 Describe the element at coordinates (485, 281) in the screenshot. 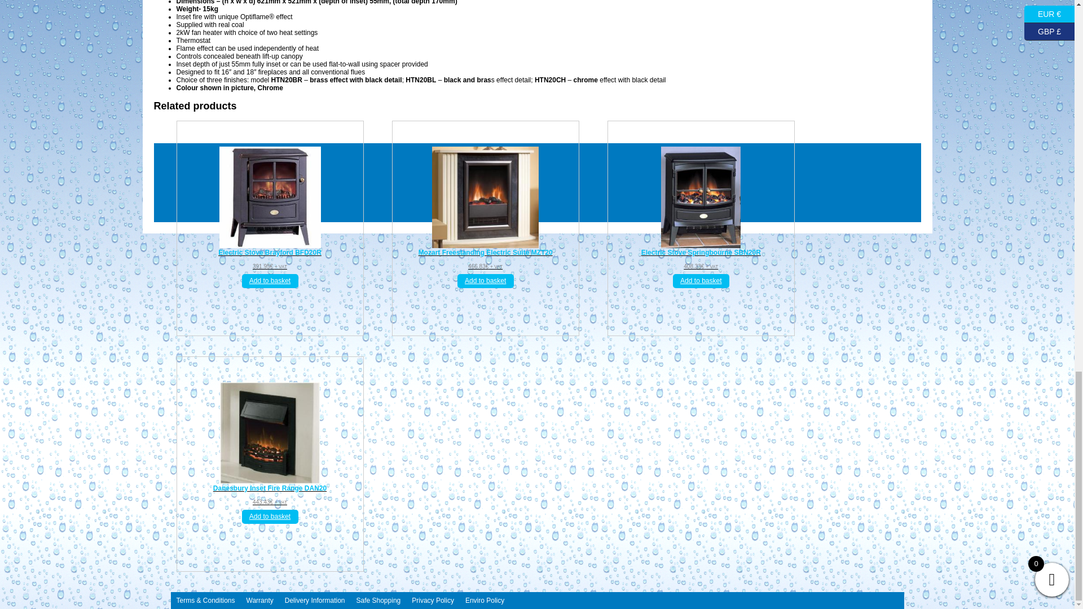

I see `Add to basket` at that location.